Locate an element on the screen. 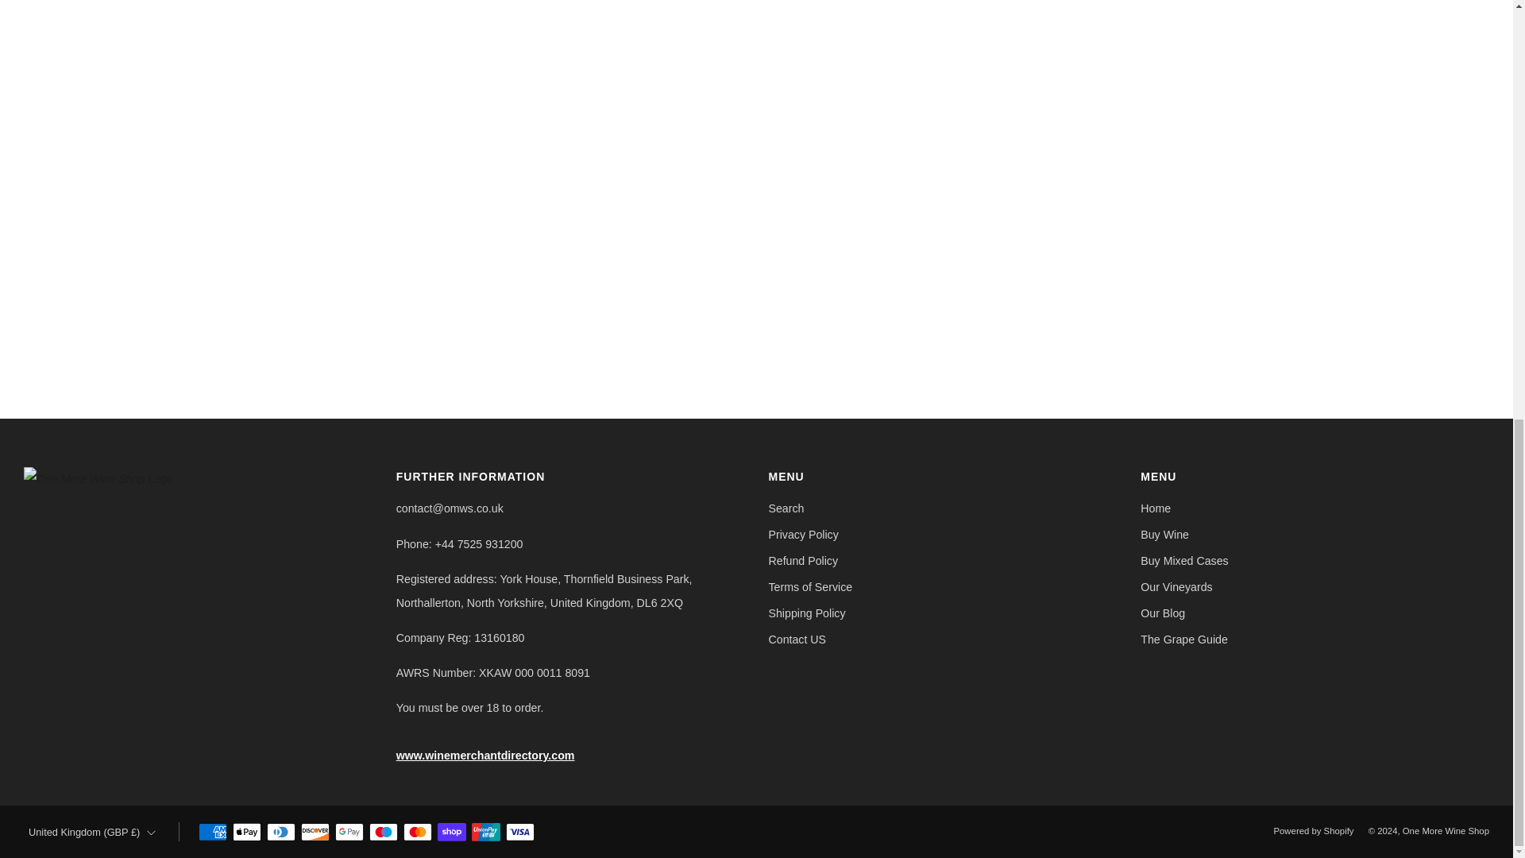 This screenshot has height=858, width=1525. Mastercard is located at coordinates (418, 833).